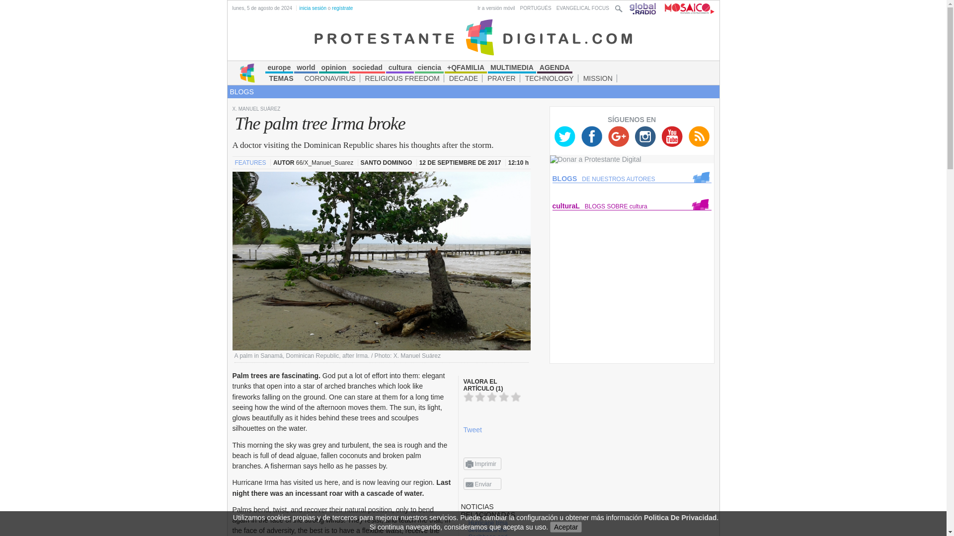 This screenshot has height=536, width=954. Describe the element at coordinates (241, 92) in the screenshot. I see `BLOGS` at that location.